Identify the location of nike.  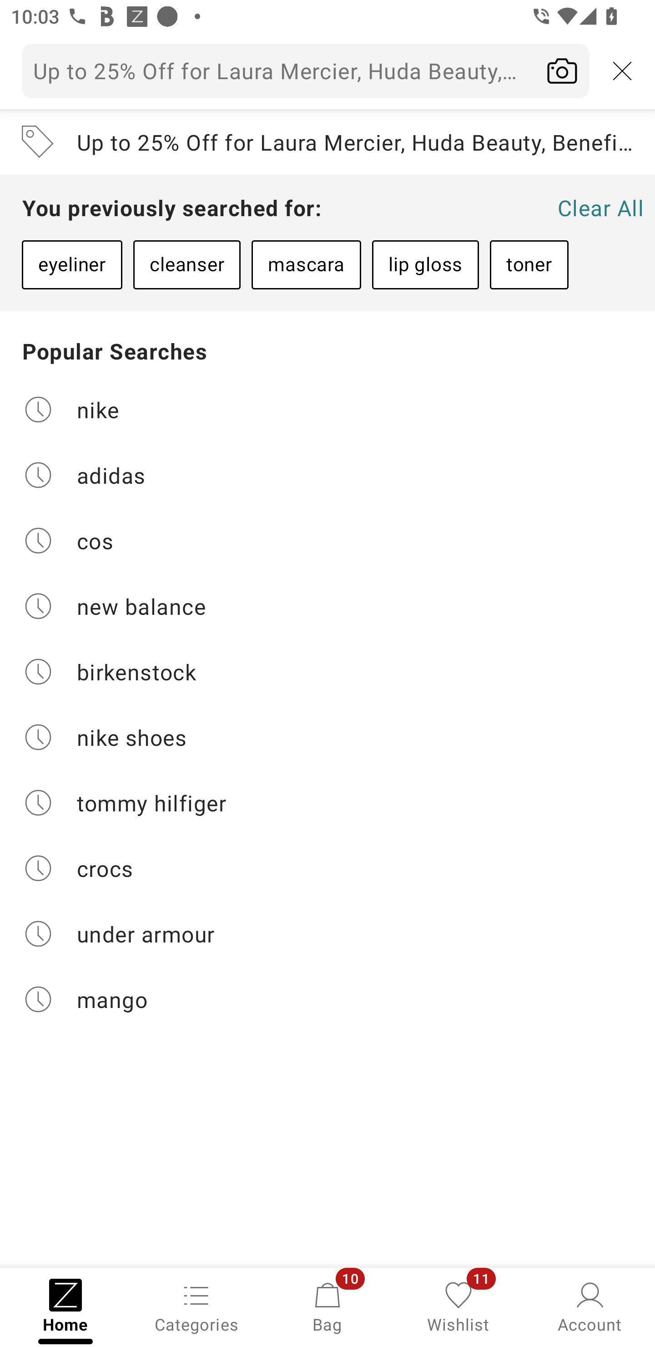
(327, 409).